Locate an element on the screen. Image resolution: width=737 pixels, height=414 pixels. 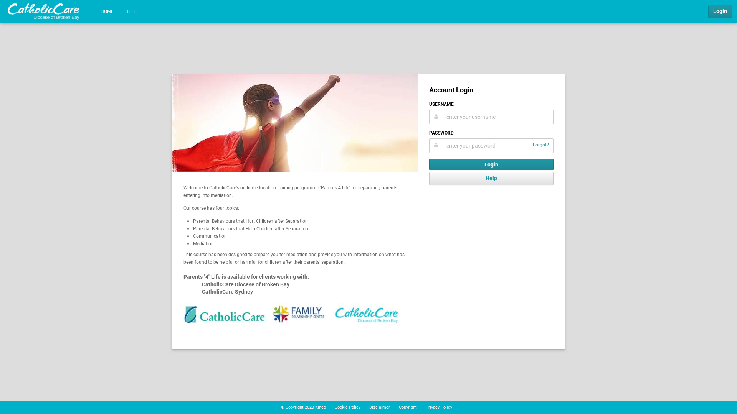
Forgot? is located at coordinates (541, 145).